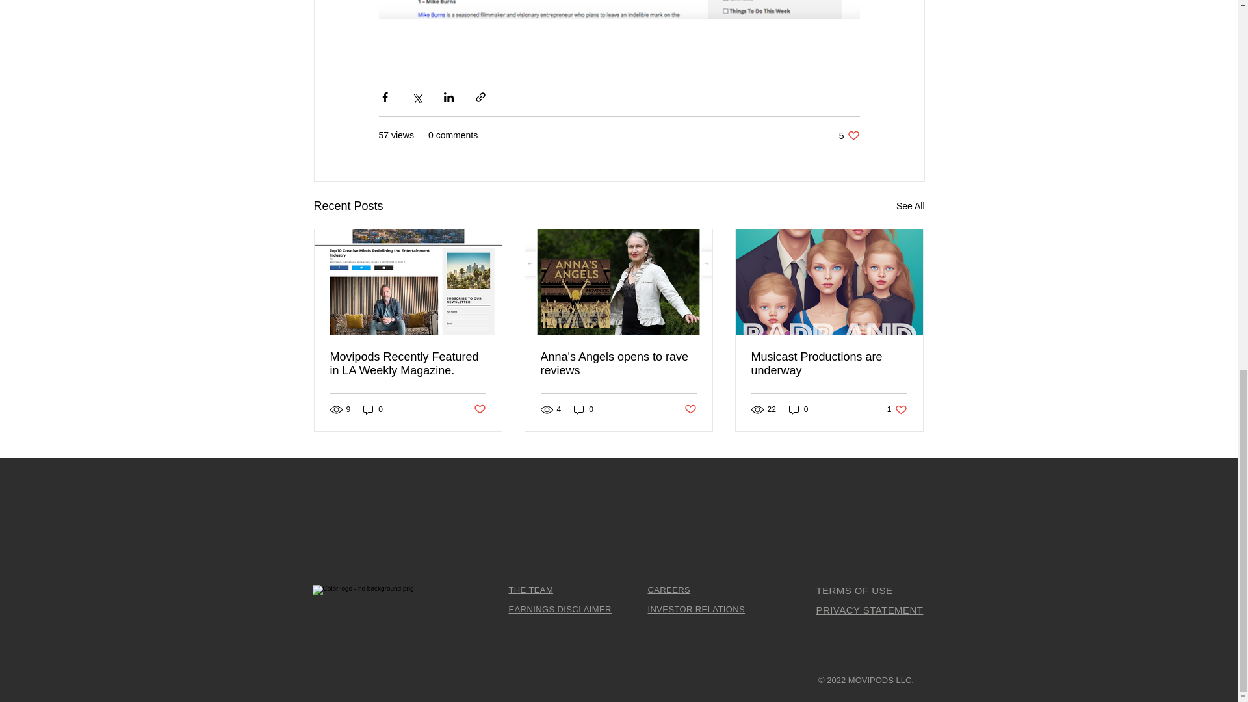  What do you see at coordinates (829, 364) in the screenshot?
I see `0` at bounding box center [829, 364].